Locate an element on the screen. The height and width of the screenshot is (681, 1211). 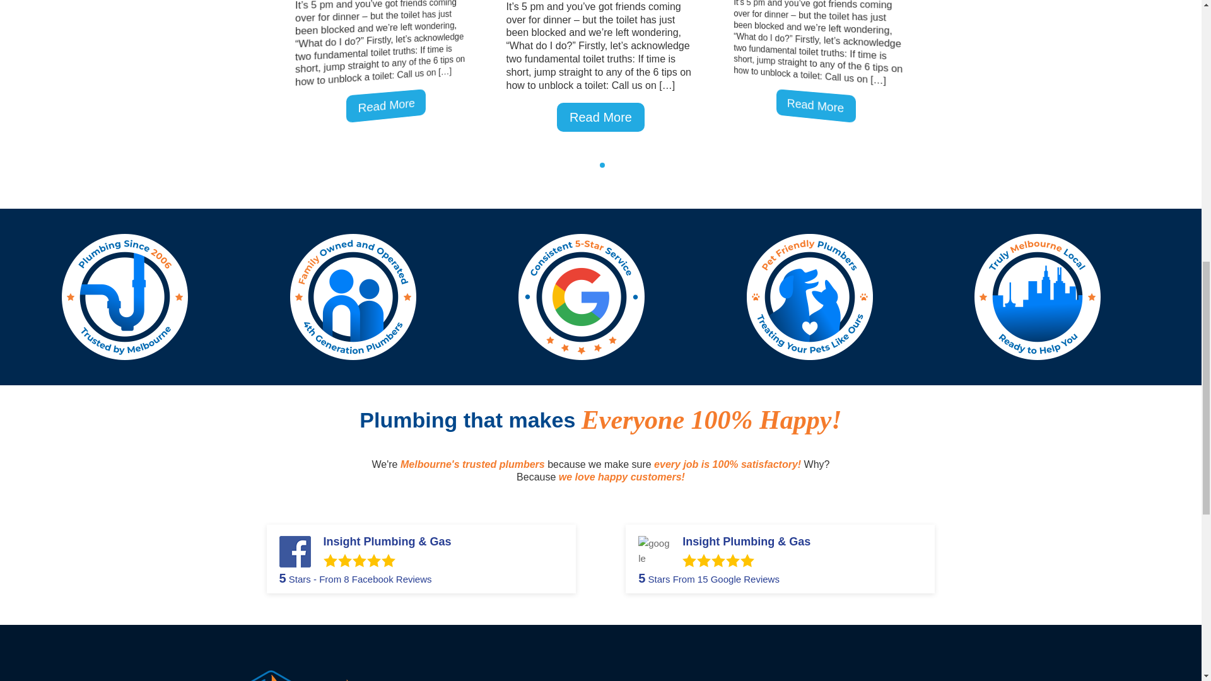
USP-Family-Owned-Plumbers is located at coordinates (353, 297).